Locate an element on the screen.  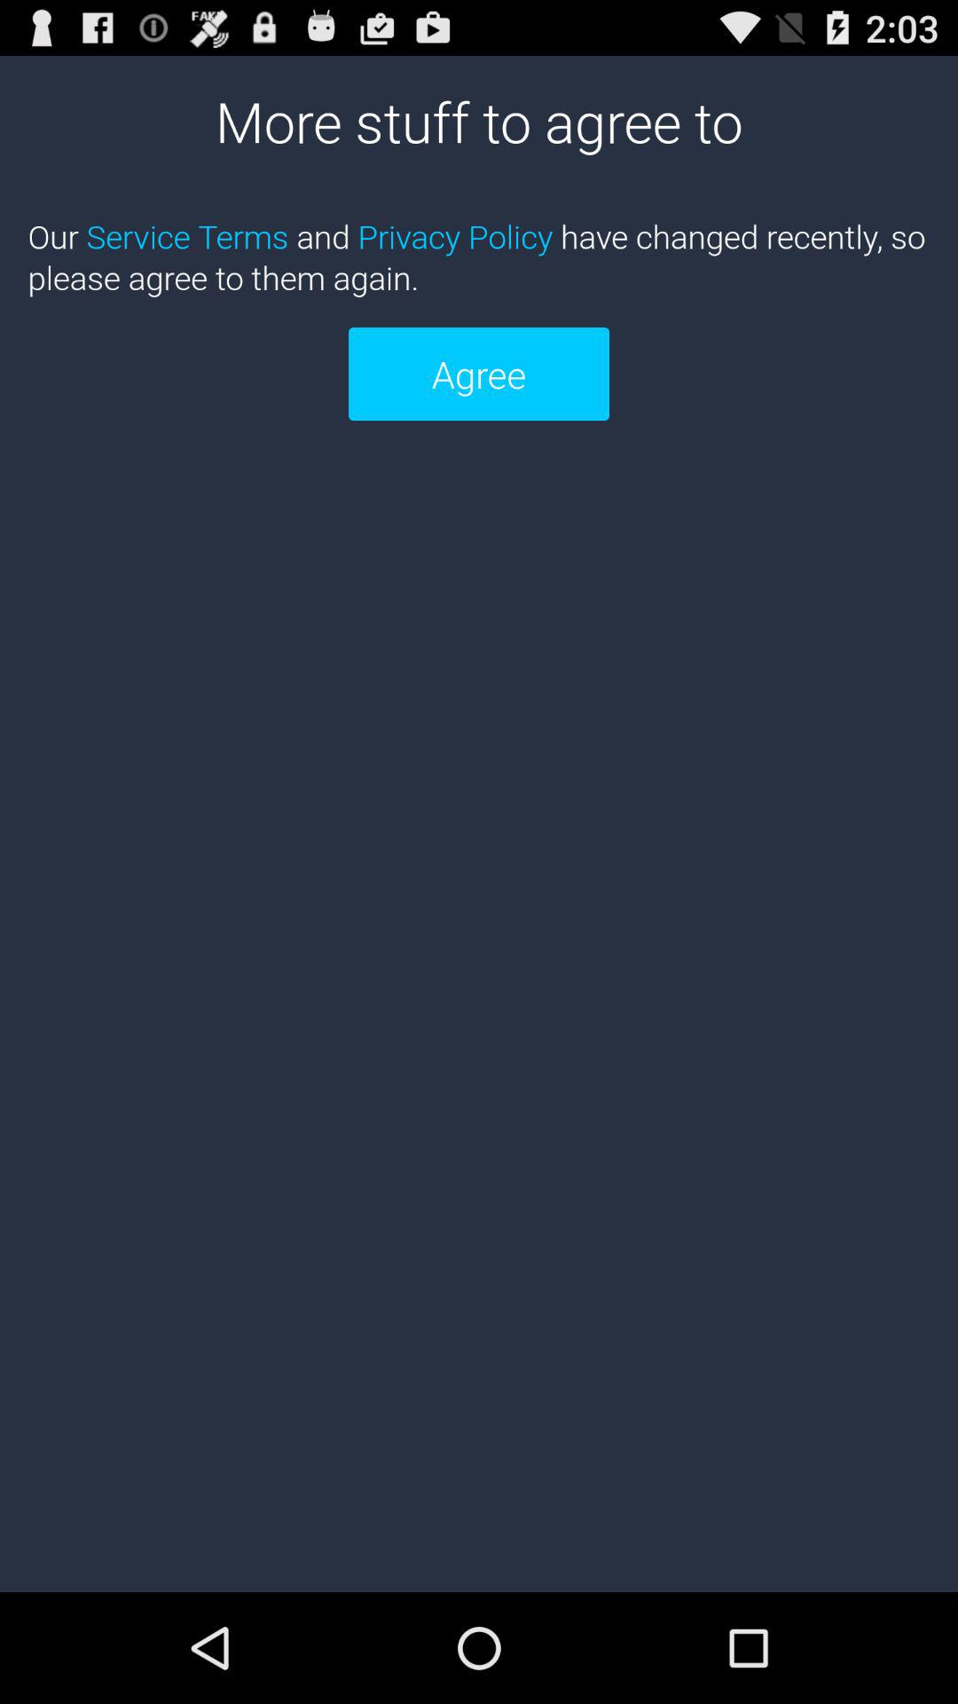
press item above agree is located at coordinates (479, 256).